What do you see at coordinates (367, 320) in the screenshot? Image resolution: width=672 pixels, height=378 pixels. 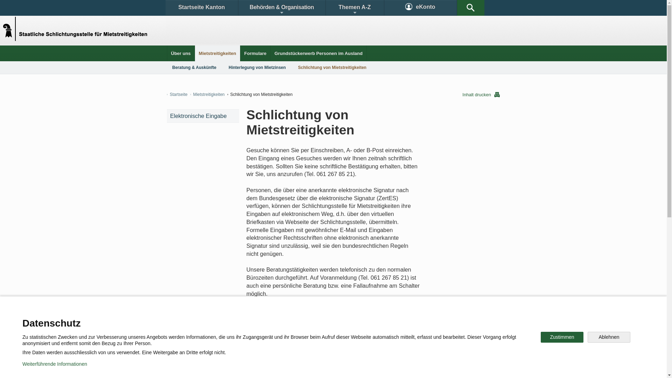 I see `Publikationen` at bounding box center [367, 320].